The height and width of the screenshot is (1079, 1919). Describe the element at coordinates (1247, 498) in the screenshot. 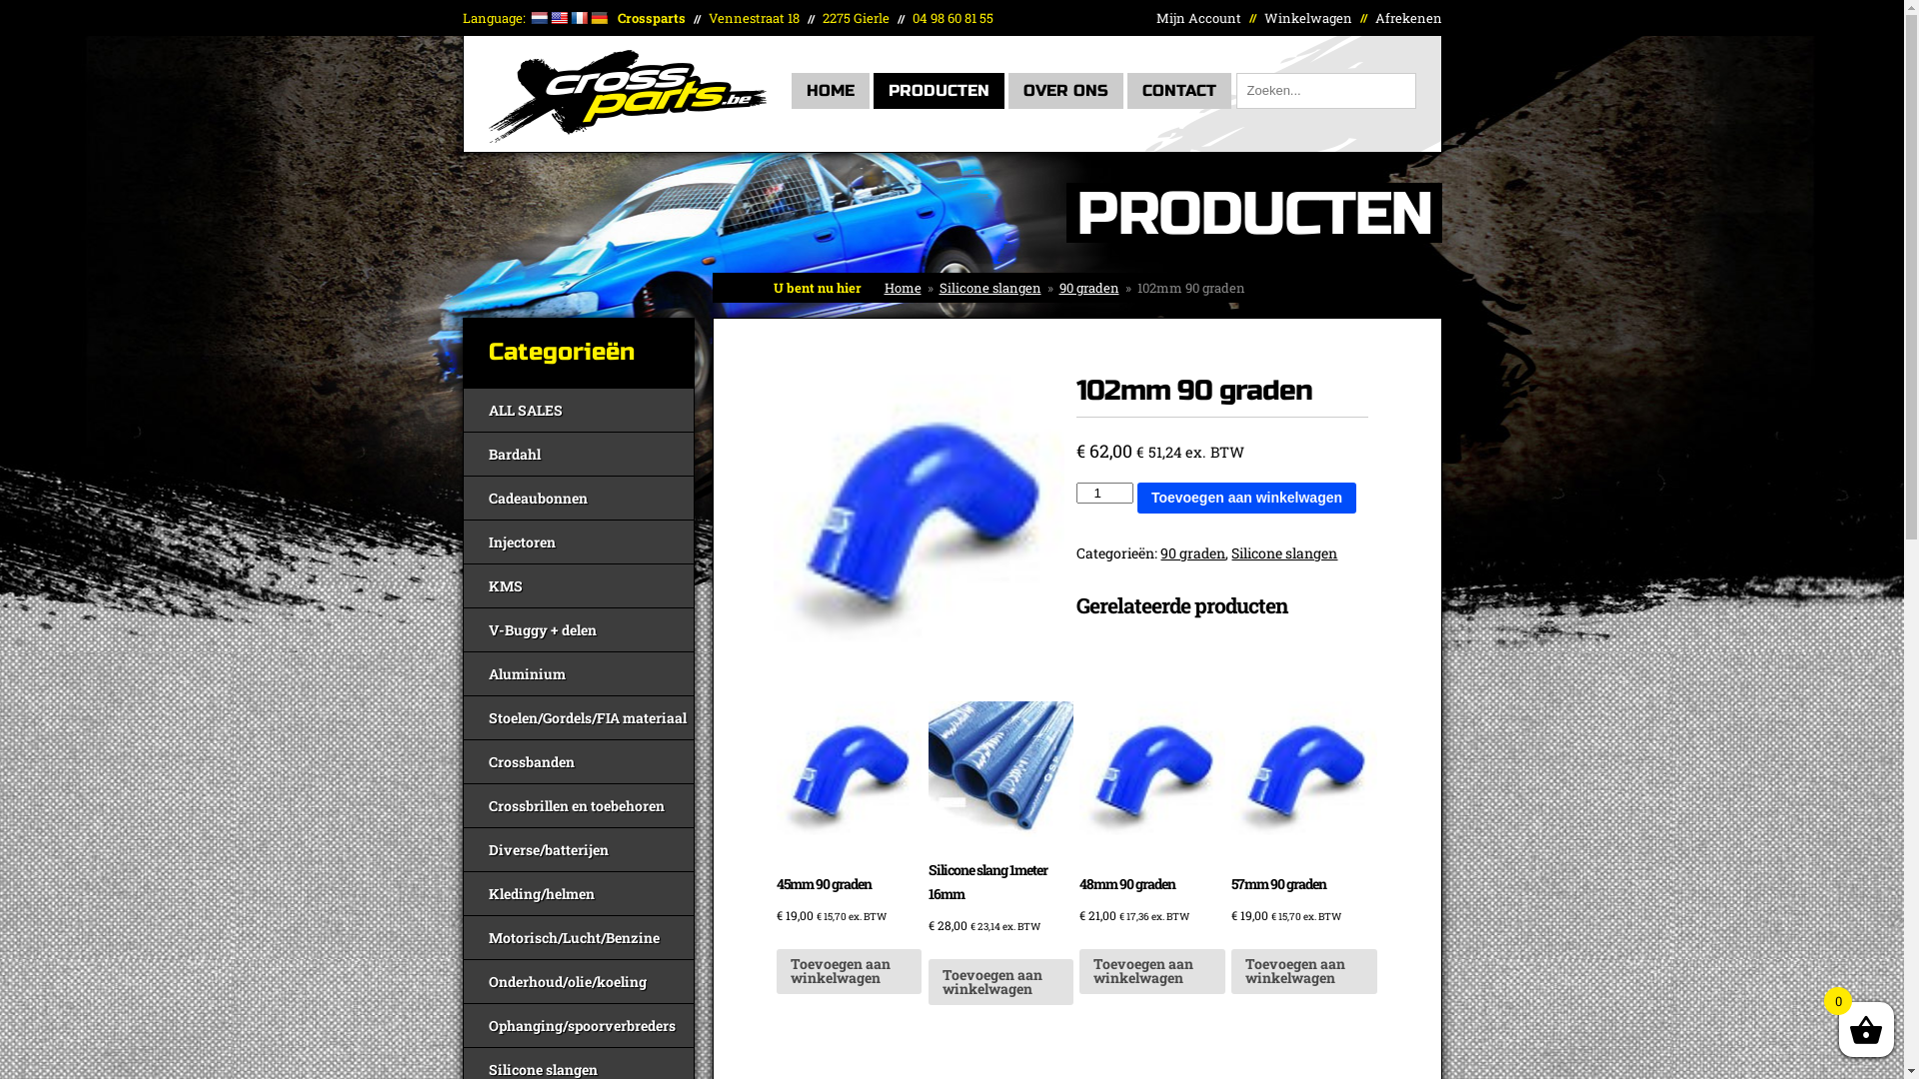

I see `Toevoegen aan winkelwagen` at that location.